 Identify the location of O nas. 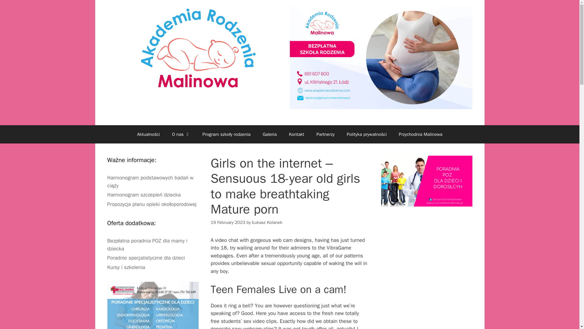
(181, 134).